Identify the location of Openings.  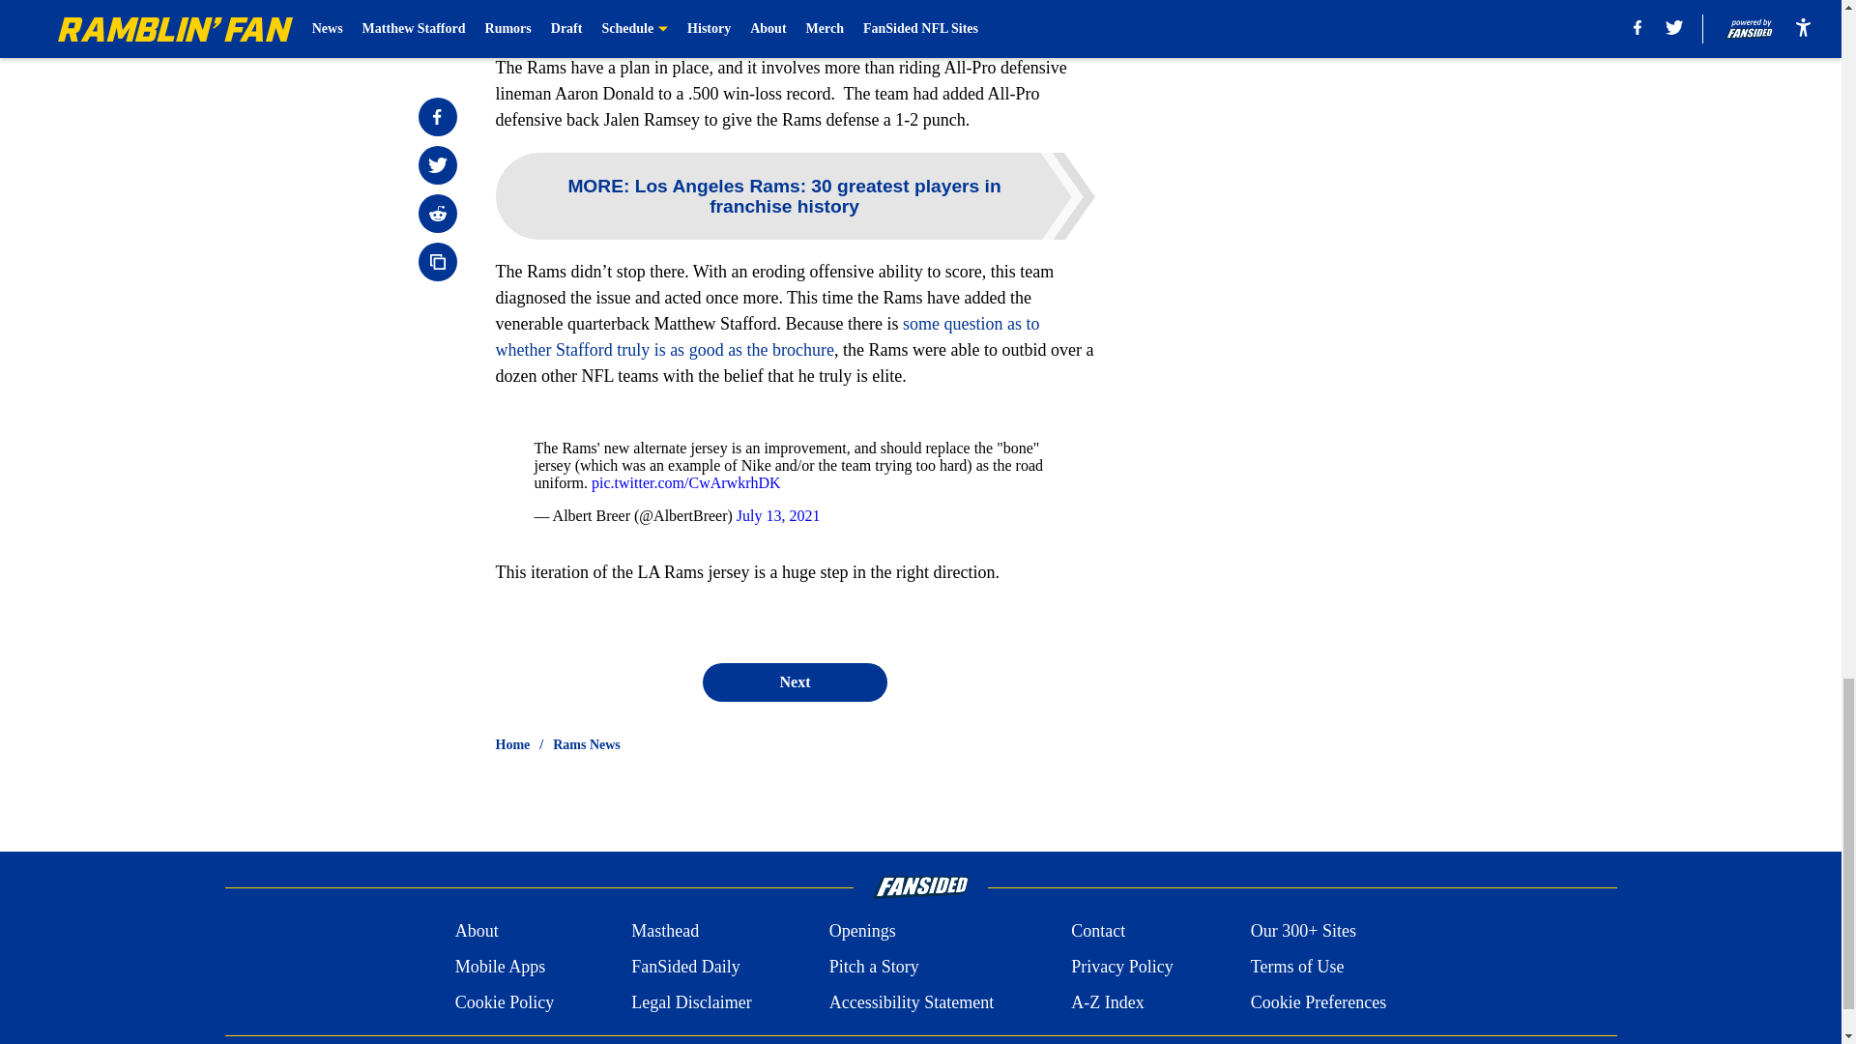
(862, 932).